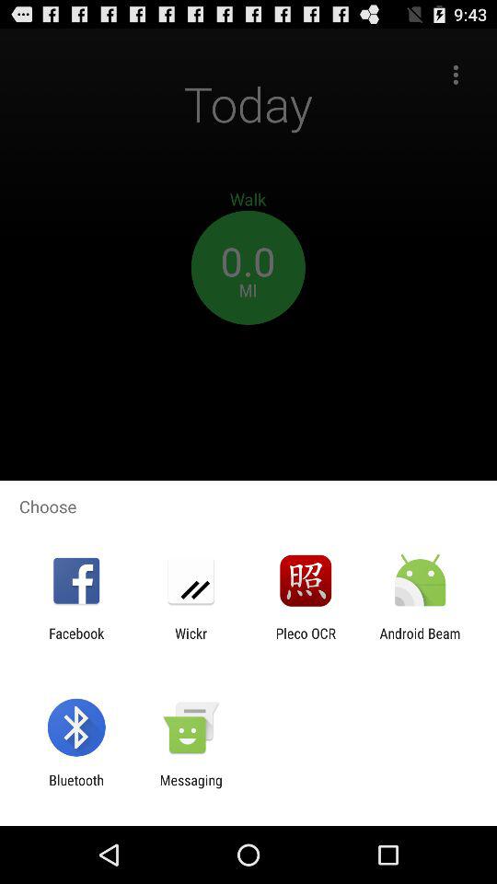 The height and width of the screenshot is (884, 497). I want to click on open the app next to wickr item, so click(76, 641).